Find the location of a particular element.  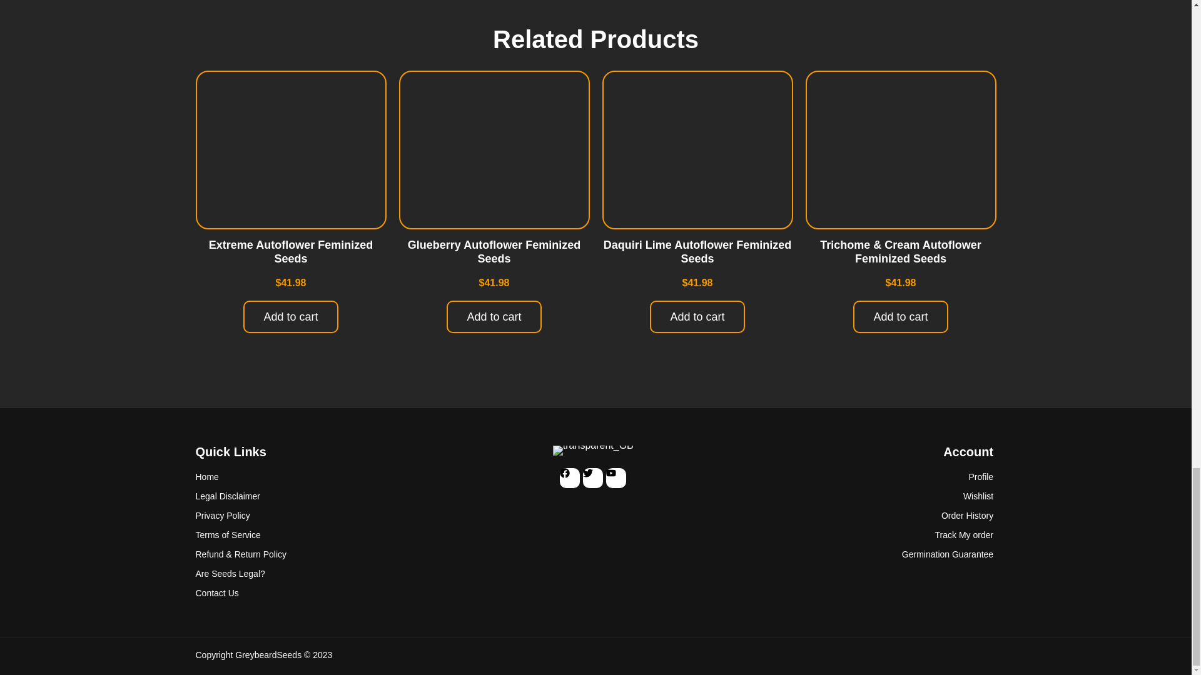

Add to cart is located at coordinates (494, 316).